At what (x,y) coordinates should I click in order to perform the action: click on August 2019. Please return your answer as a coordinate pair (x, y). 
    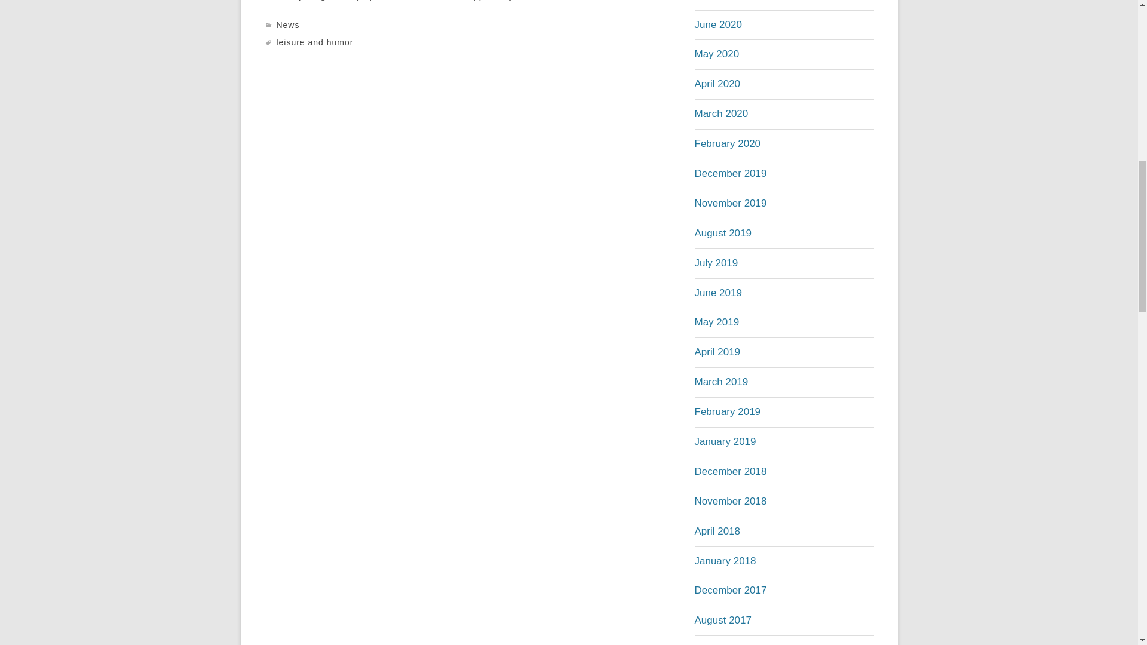
    Looking at the image, I should click on (722, 233).